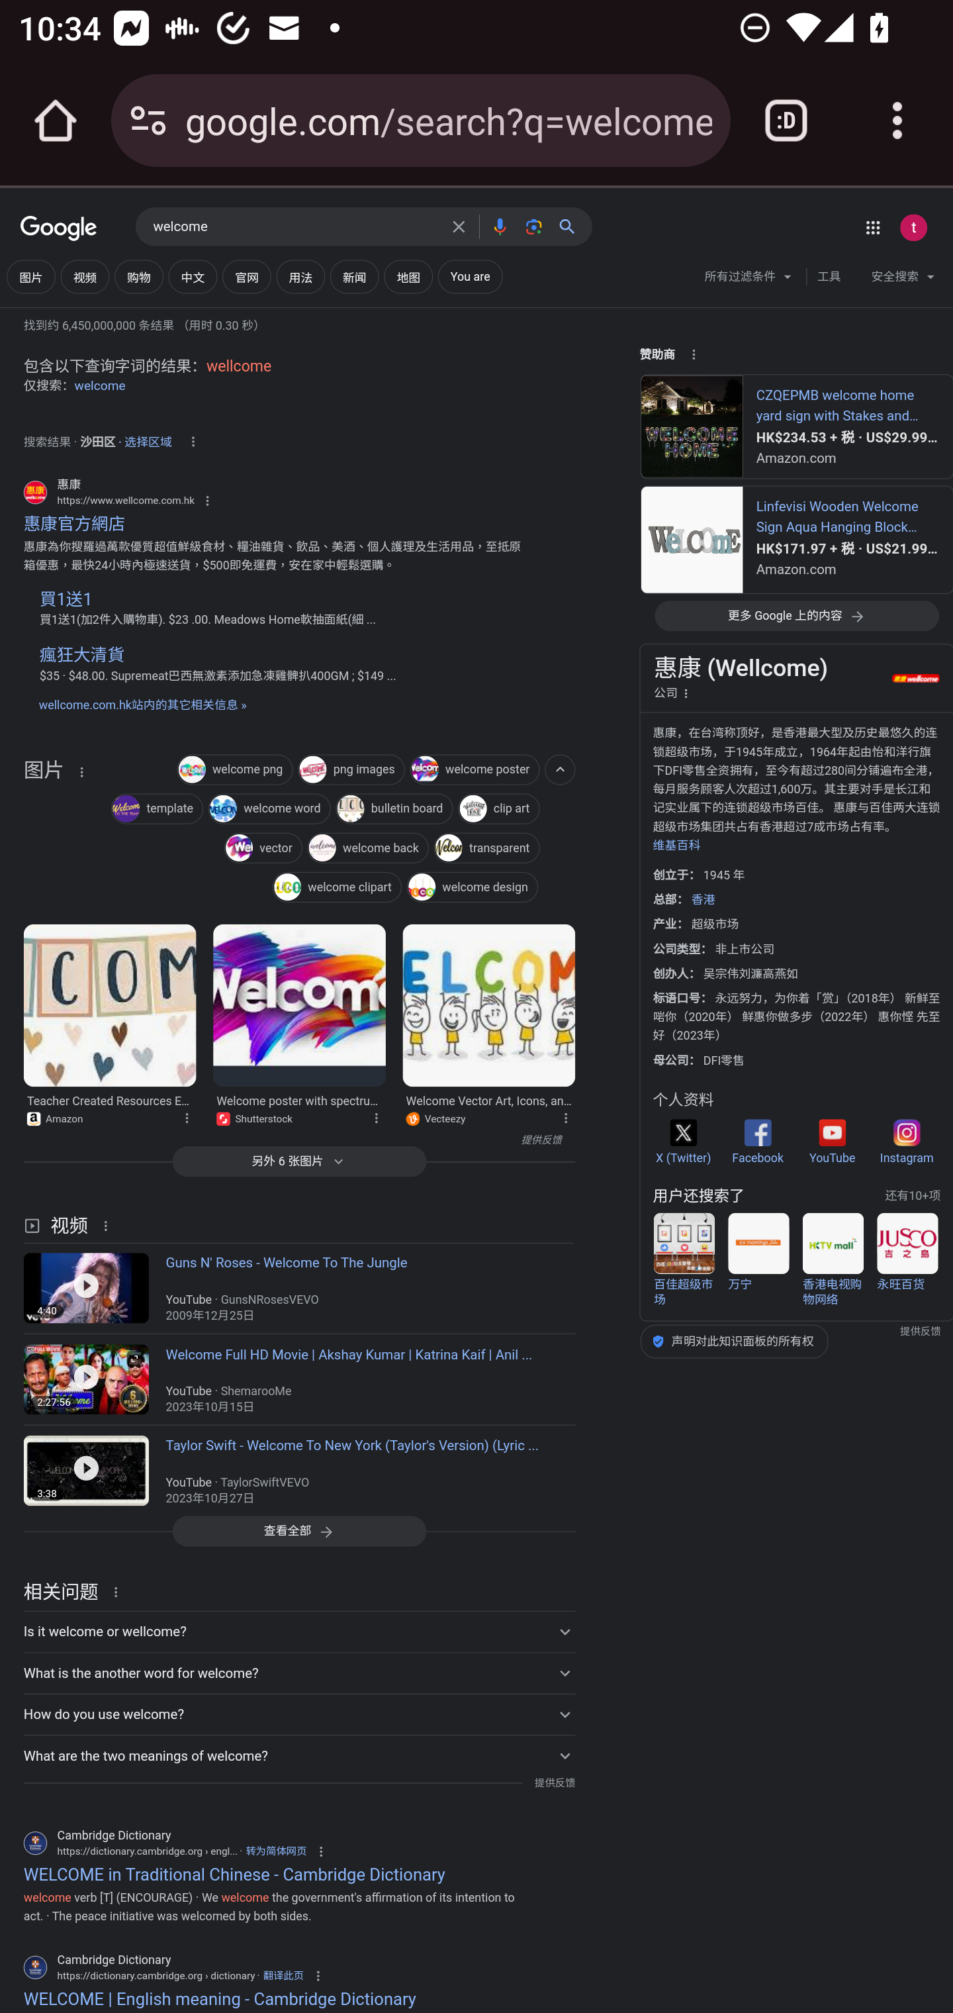  What do you see at coordinates (786, 121) in the screenshot?
I see `Switch or close tabs` at bounding box center [786, 121].